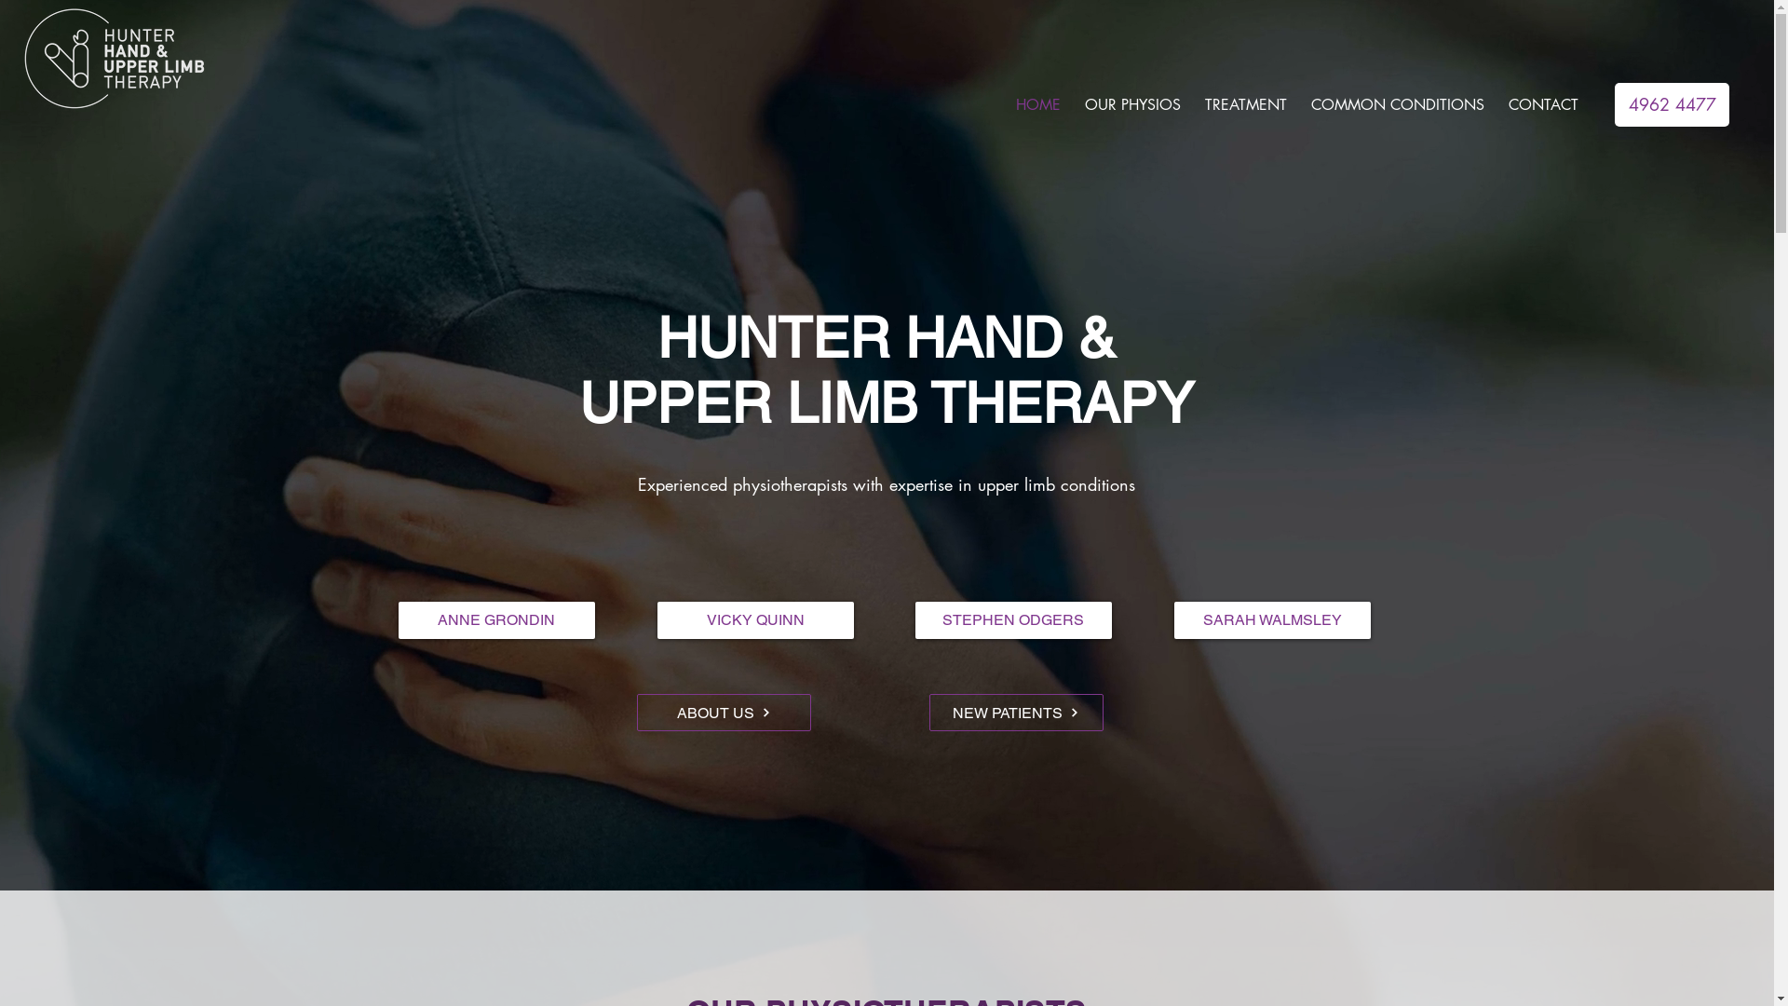 This screenshot has width=1788, height=1006. Describe the element at coordinates (1038, 105) in the screenshot. I see `HOME` at that location.